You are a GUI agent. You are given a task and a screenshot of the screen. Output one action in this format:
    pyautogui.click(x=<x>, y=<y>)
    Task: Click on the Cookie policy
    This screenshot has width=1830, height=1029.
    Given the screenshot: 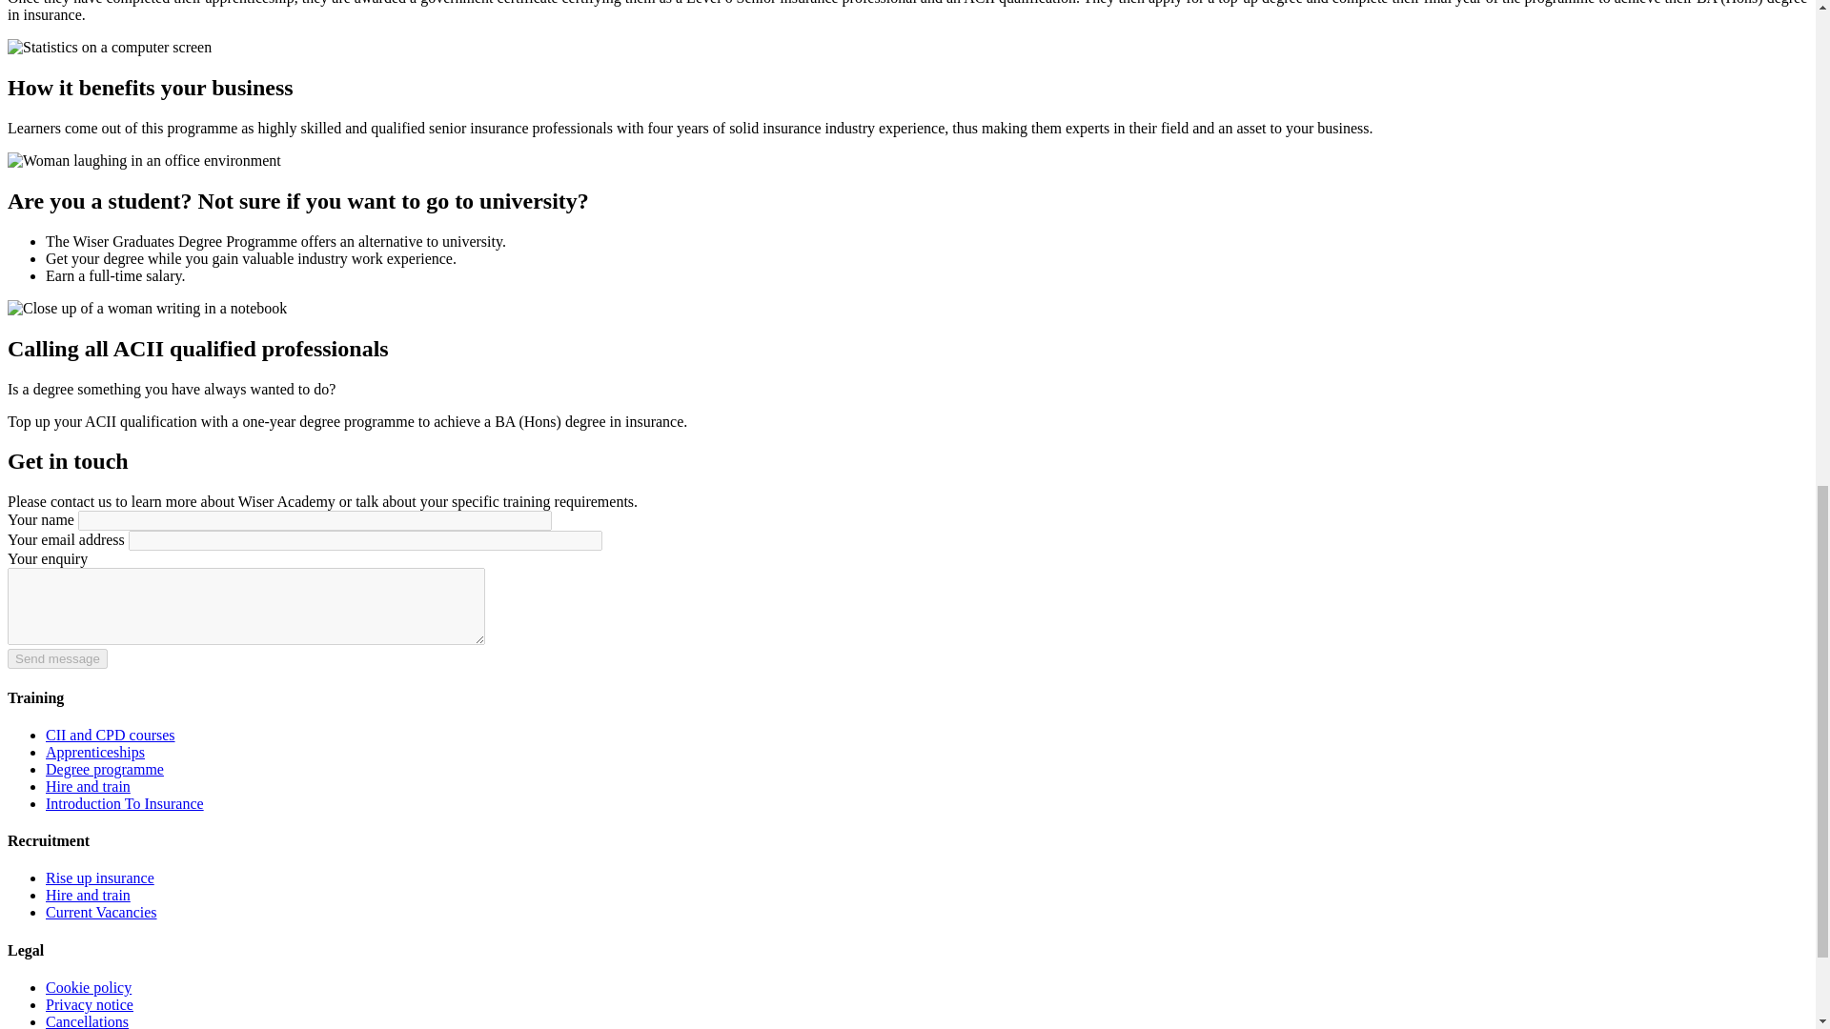 What is the action you would take?
    pyautogui.click(x=89, y=987)
    